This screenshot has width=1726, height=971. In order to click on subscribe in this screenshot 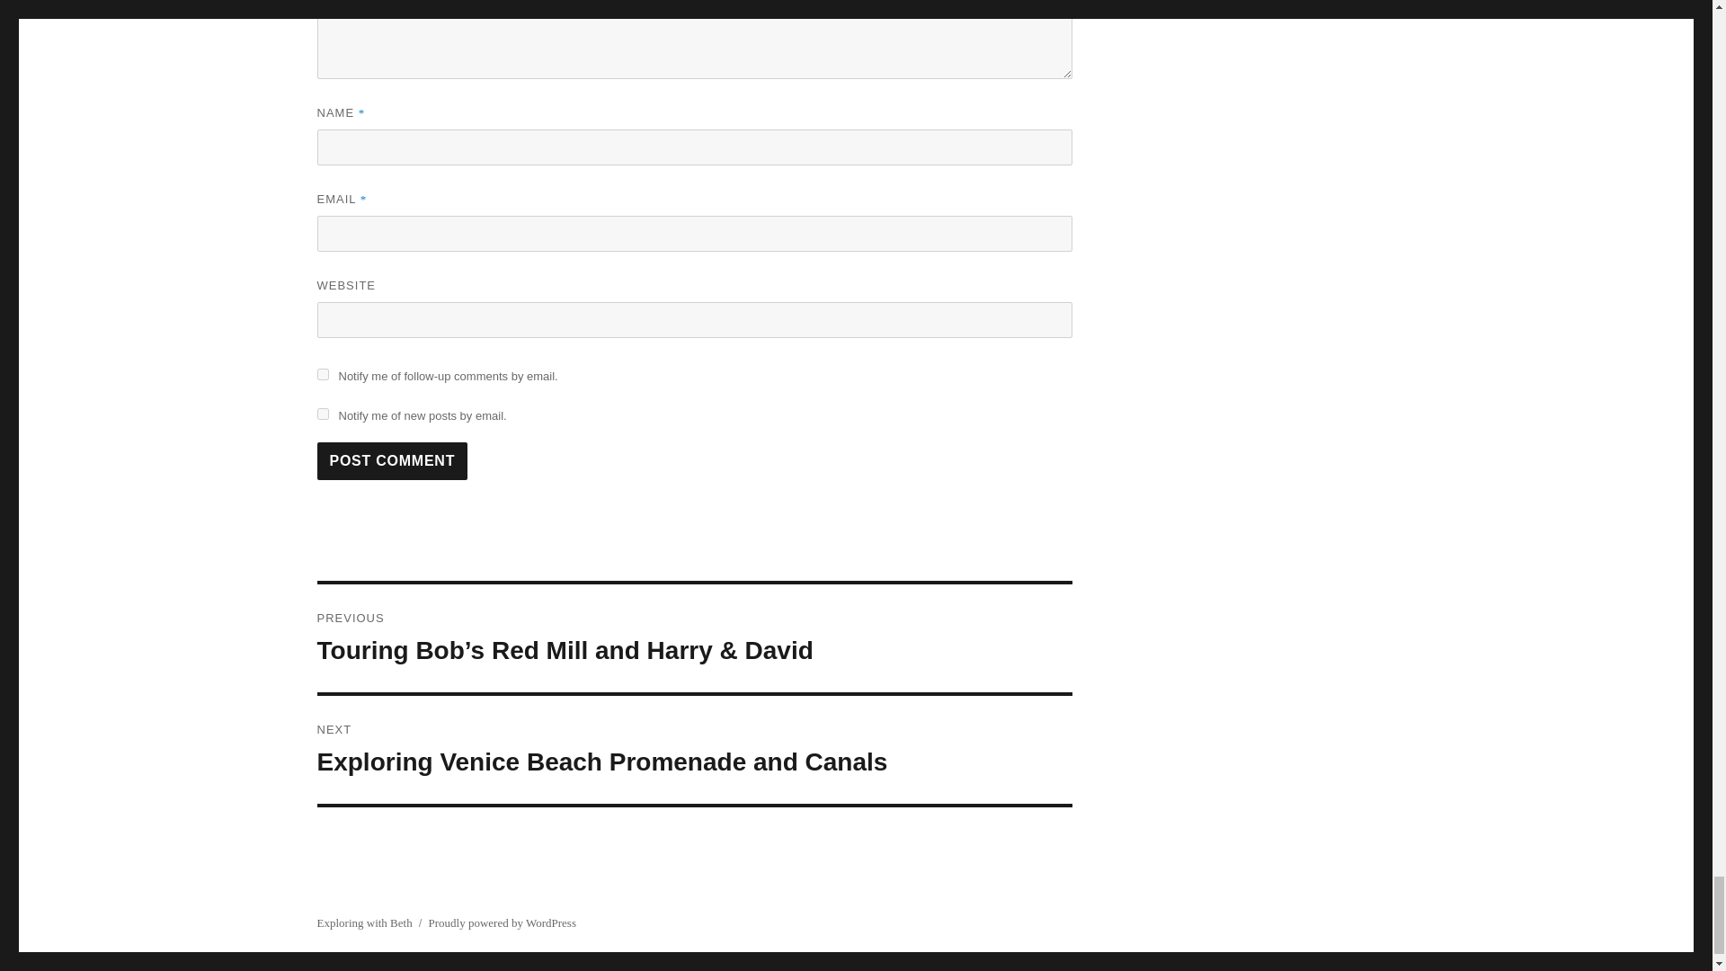, I will do `click(322, 374)`.